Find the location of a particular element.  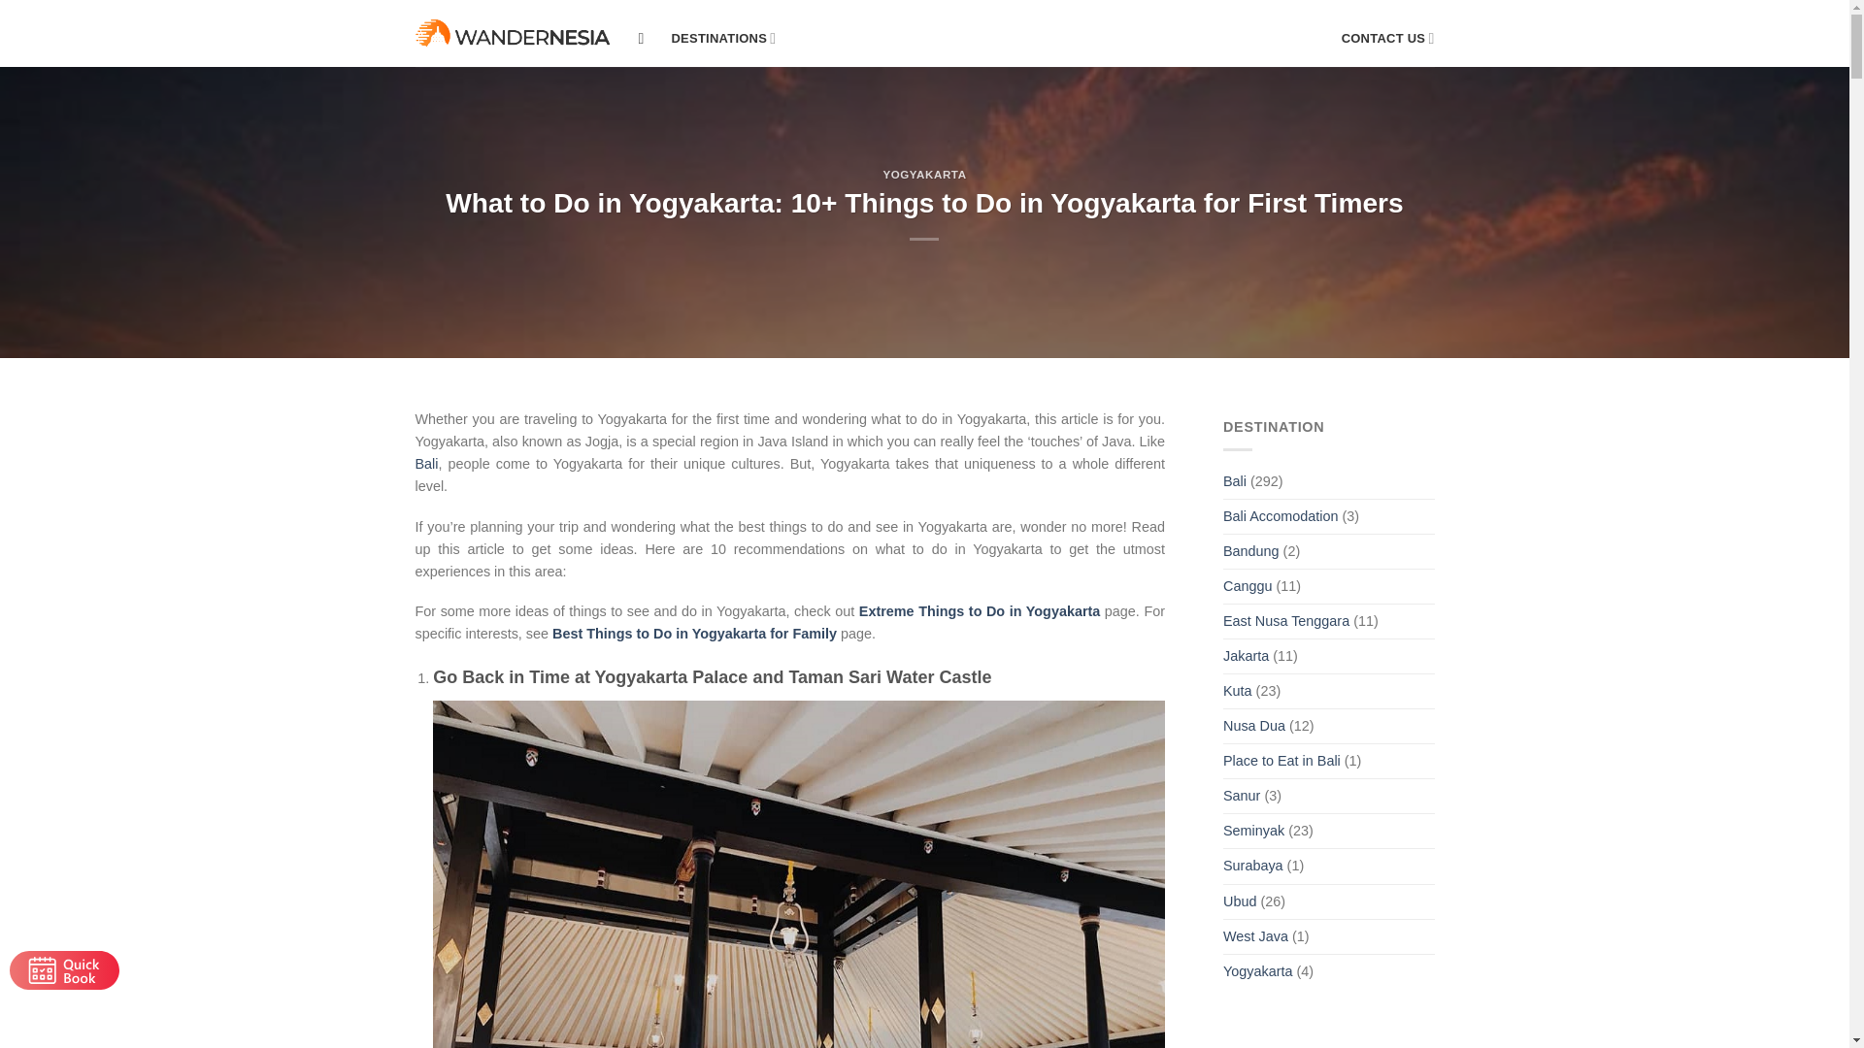

YOGYAKARTA is located at coordinates (923, 174).